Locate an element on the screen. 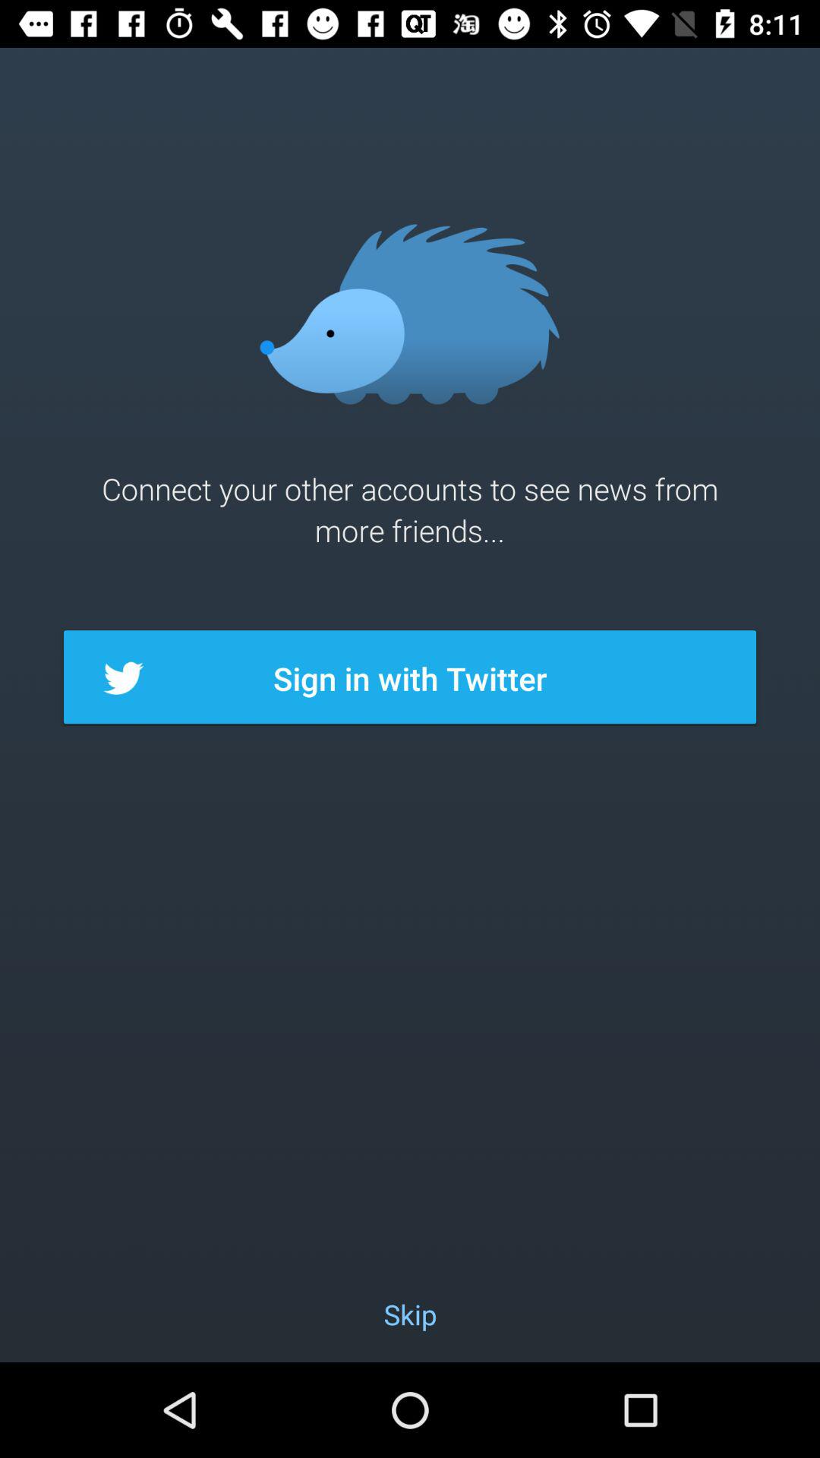  turn off the icon below connect your other icon is located at coordinates (410, 678).